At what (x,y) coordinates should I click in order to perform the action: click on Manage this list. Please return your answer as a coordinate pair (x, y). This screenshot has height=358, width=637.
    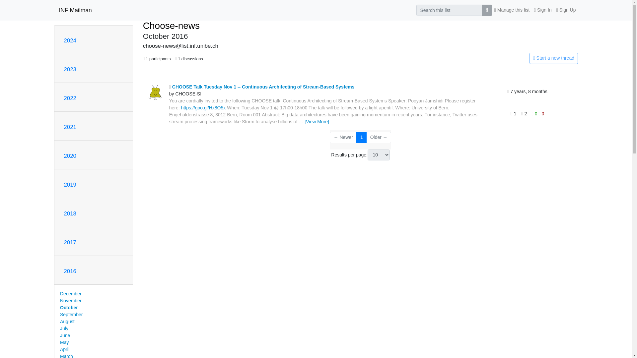
    Looking at the image, I should click on (512, 10).